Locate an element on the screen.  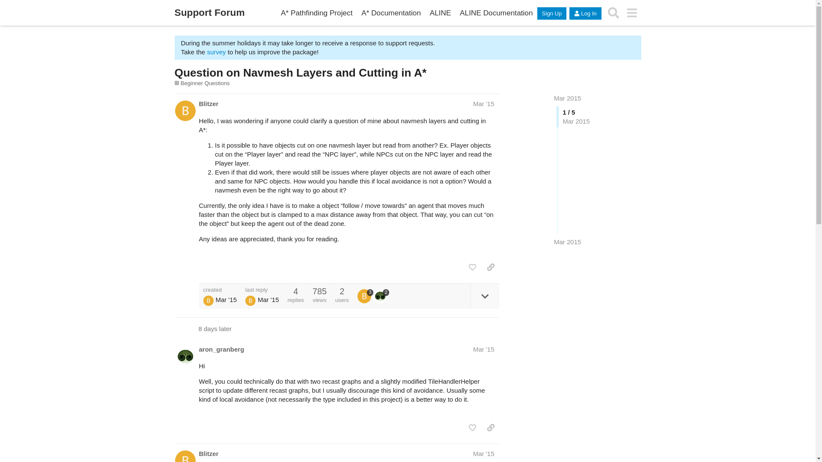
Support Forum is located at coordinates (210, 13).